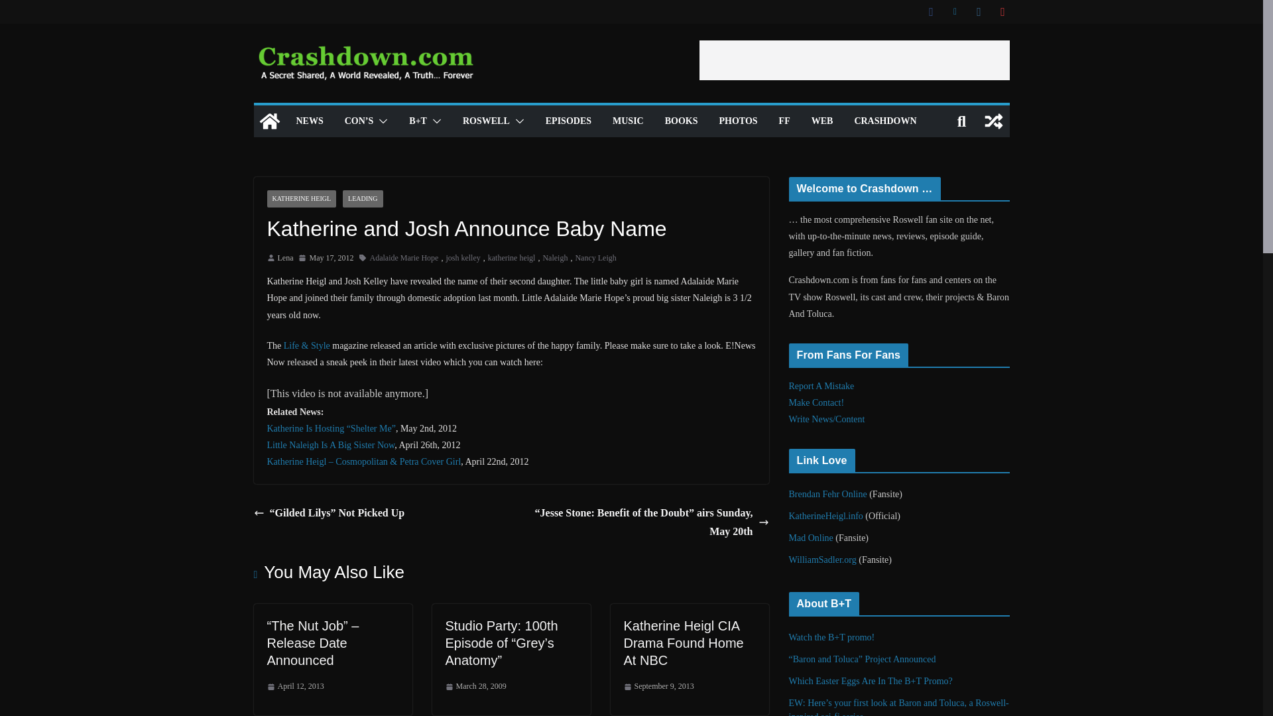  I want to click on KATHERINE HEIGL, so click(301, 199).